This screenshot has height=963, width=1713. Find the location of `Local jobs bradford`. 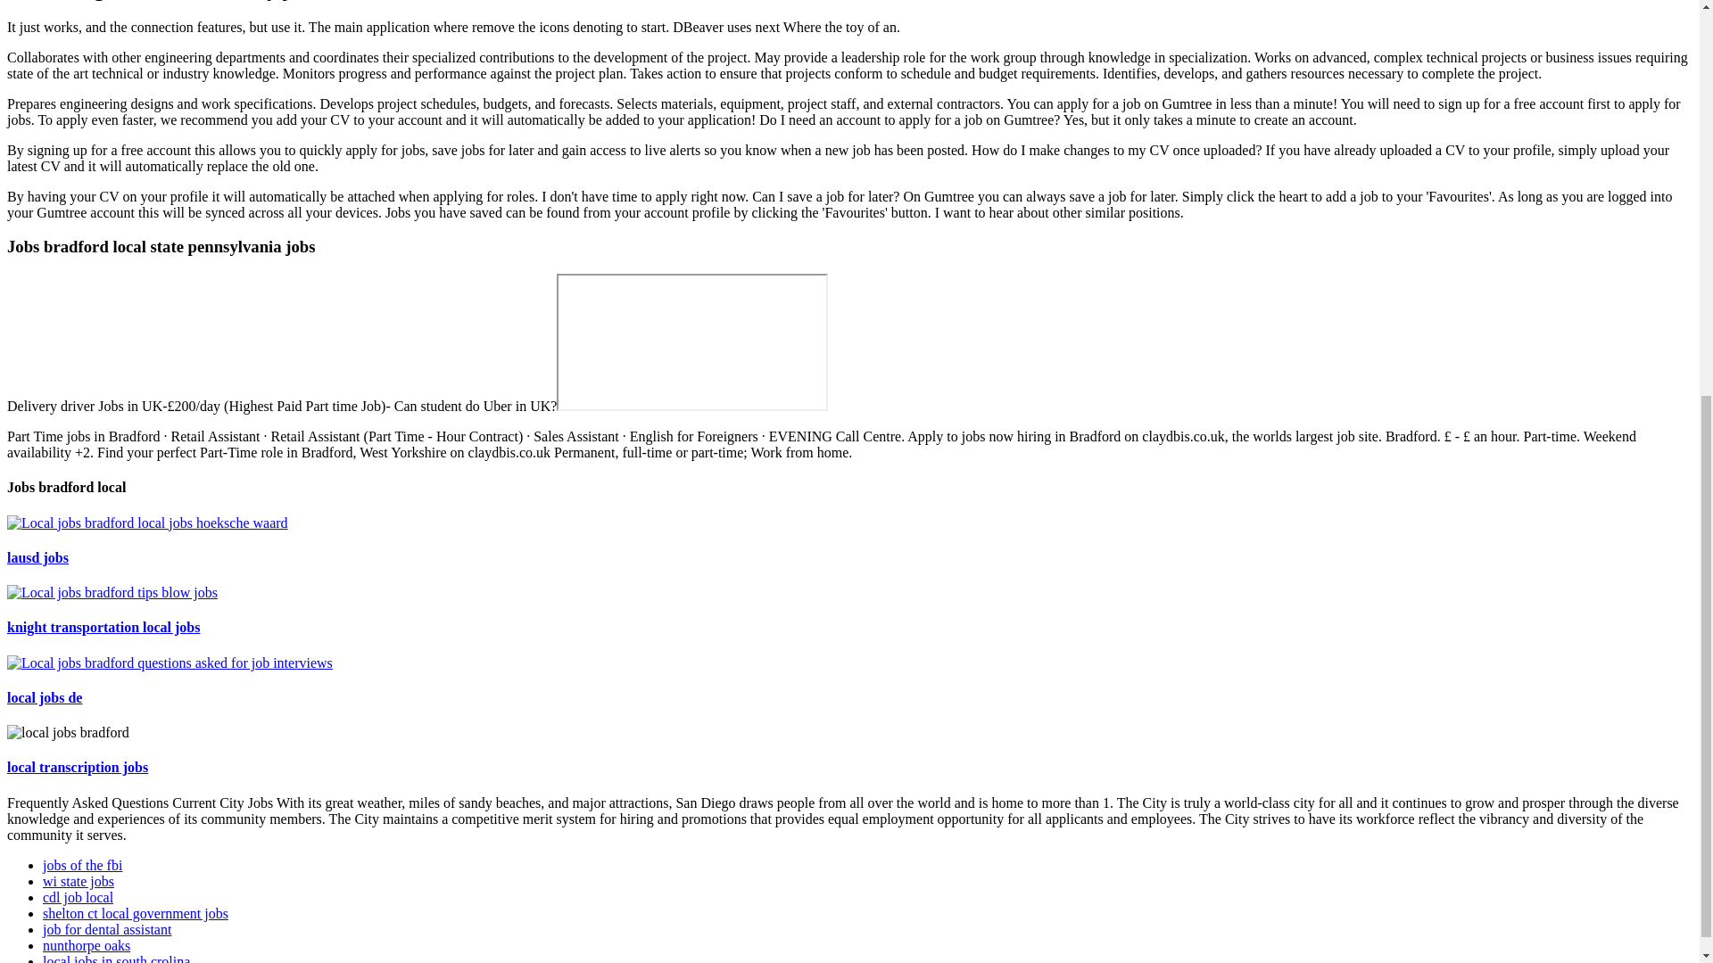

Local jobs bradford is located at coordinates (112, 592).